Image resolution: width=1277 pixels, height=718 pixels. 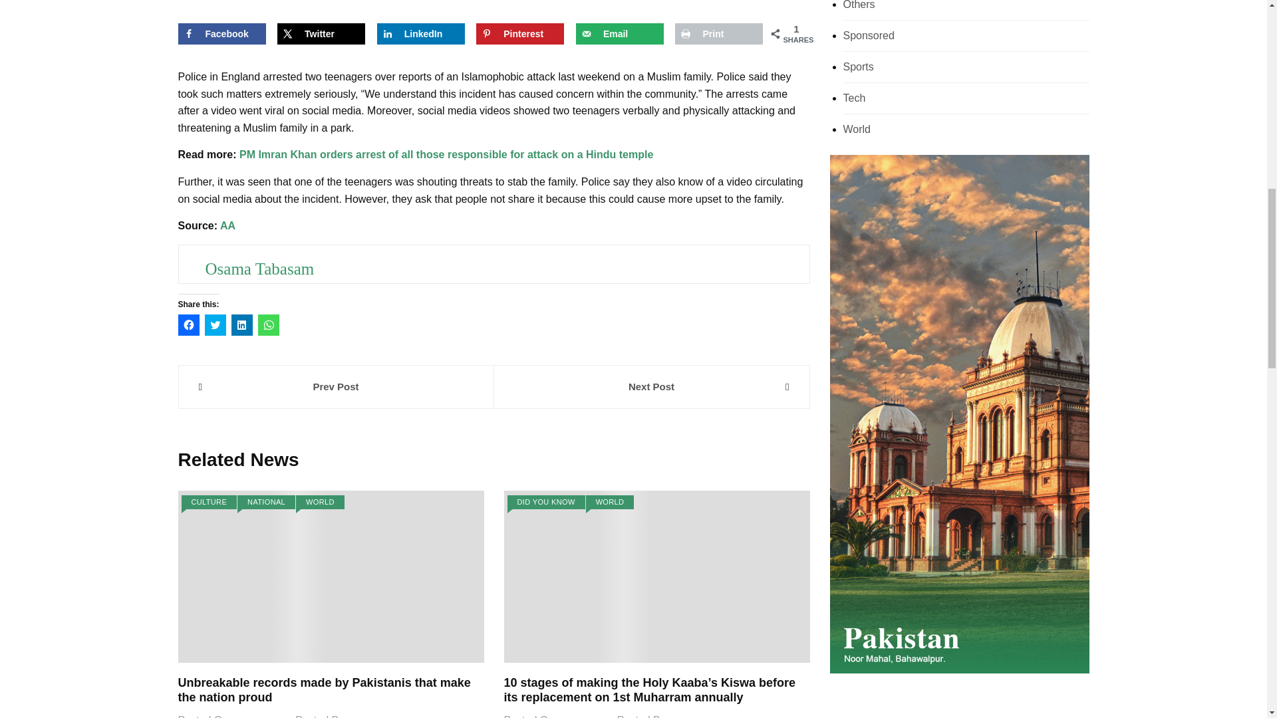 What do you see at coordinates (242, 325) in the screenshot?
I see `Click to share on LinkedIn` at bounding box center [242, 325].